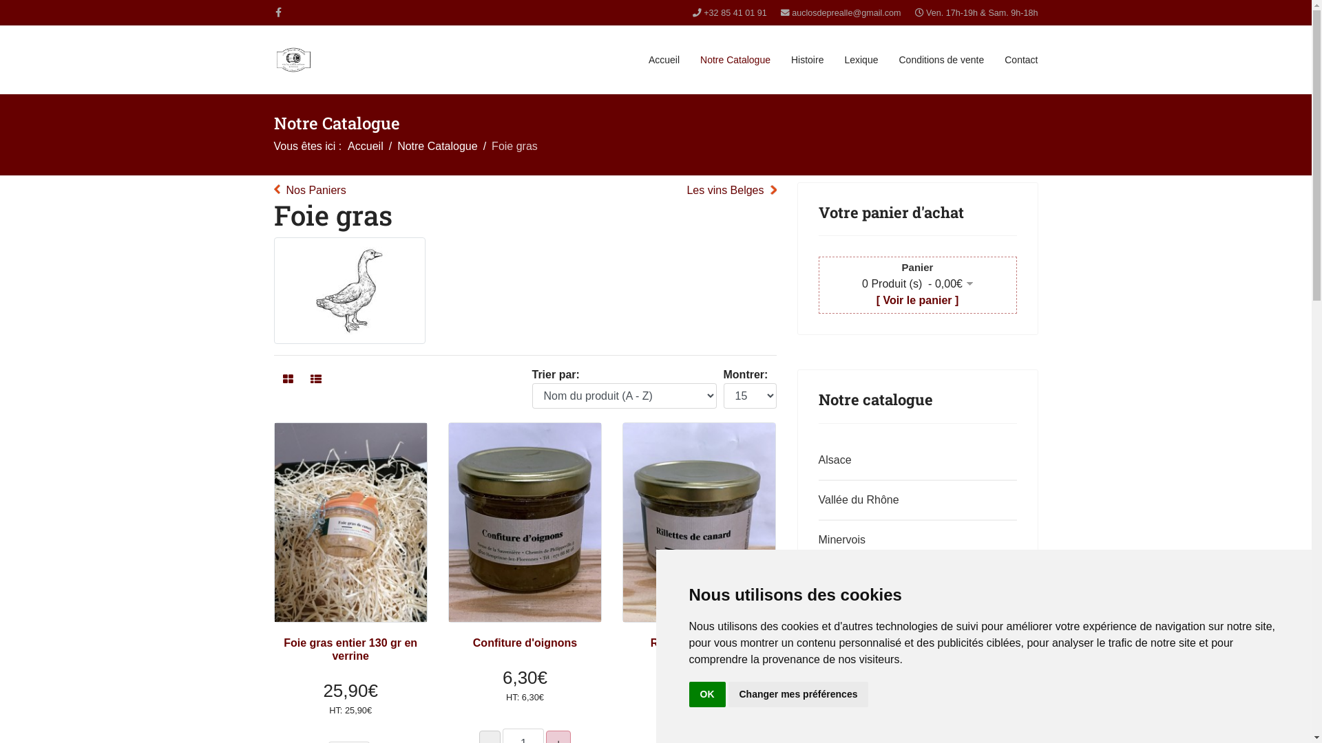 The width and height of the screenshot is (1322, 743). What do you see at coordinates (1021, 60) in the screenshot?
I see `Contact` at bounding box center [1021, 60].